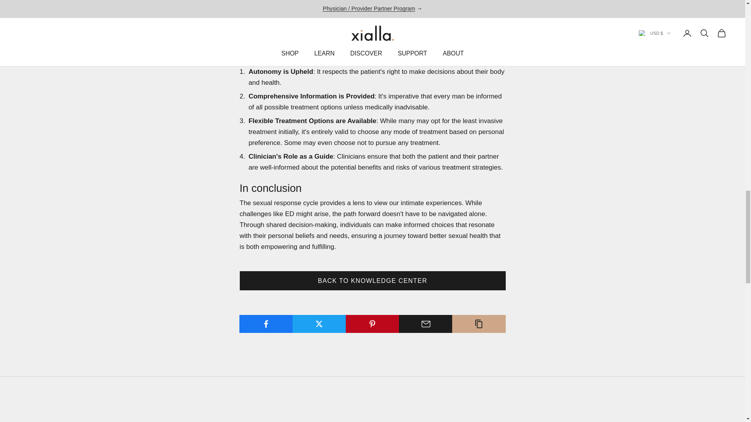 The image size is (751, 422). Describe the element at coordinates (372, 281) in the screenshot. I see `BACK TO KNOWLEDGE CENTER` at that location.